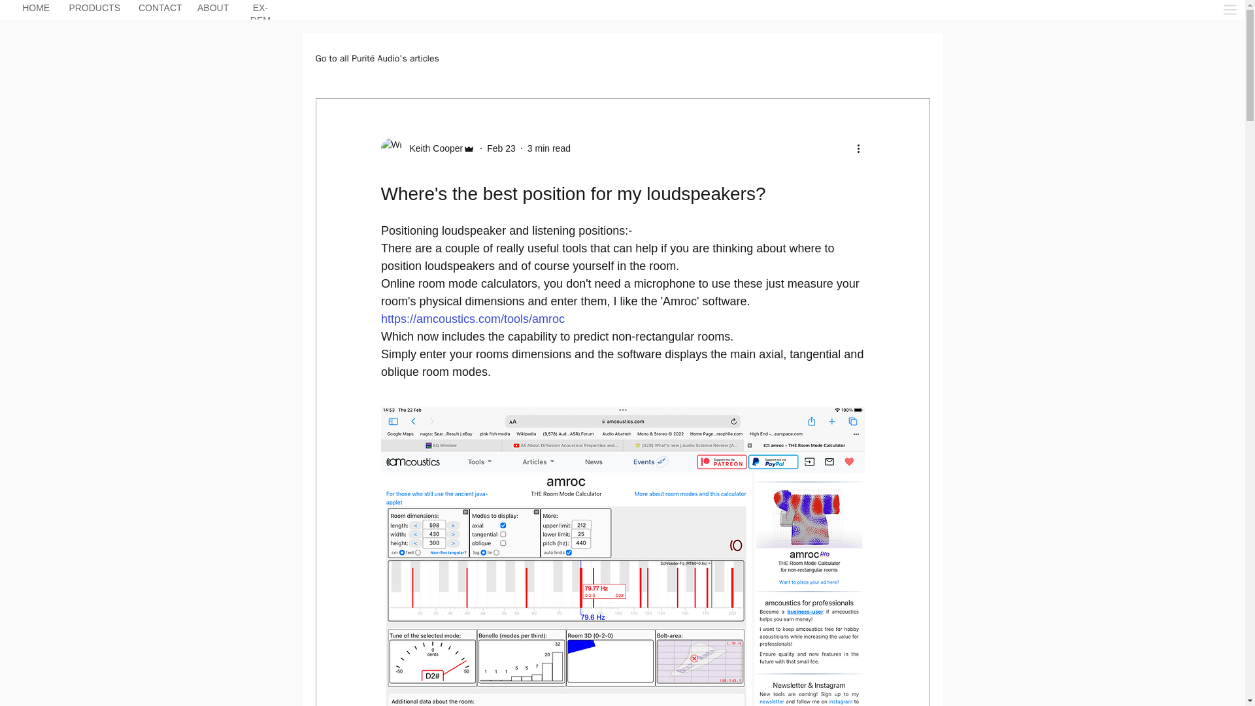  What do you see at coordinates (260, 16) in the screenshot?
I see `EX-DEM` at bounding box center [260, 16].